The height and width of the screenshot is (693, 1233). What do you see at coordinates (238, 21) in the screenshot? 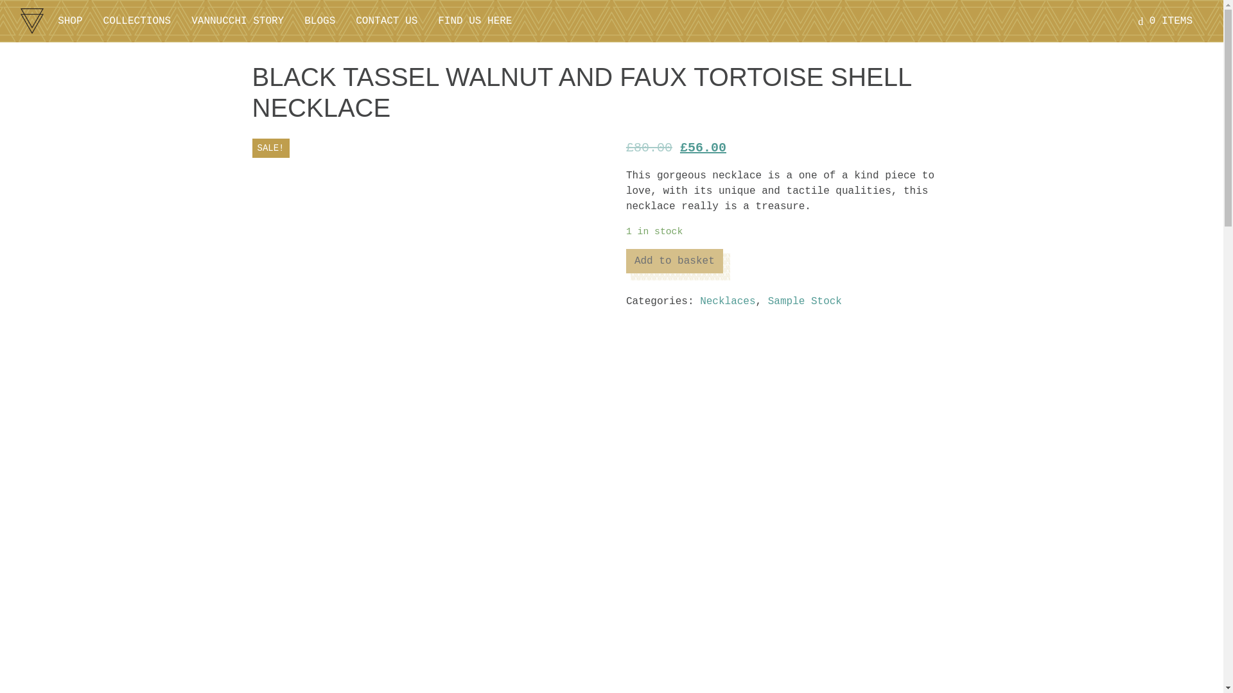
I see `VANNUCCHI STORY` at bounding box center [238, 21].